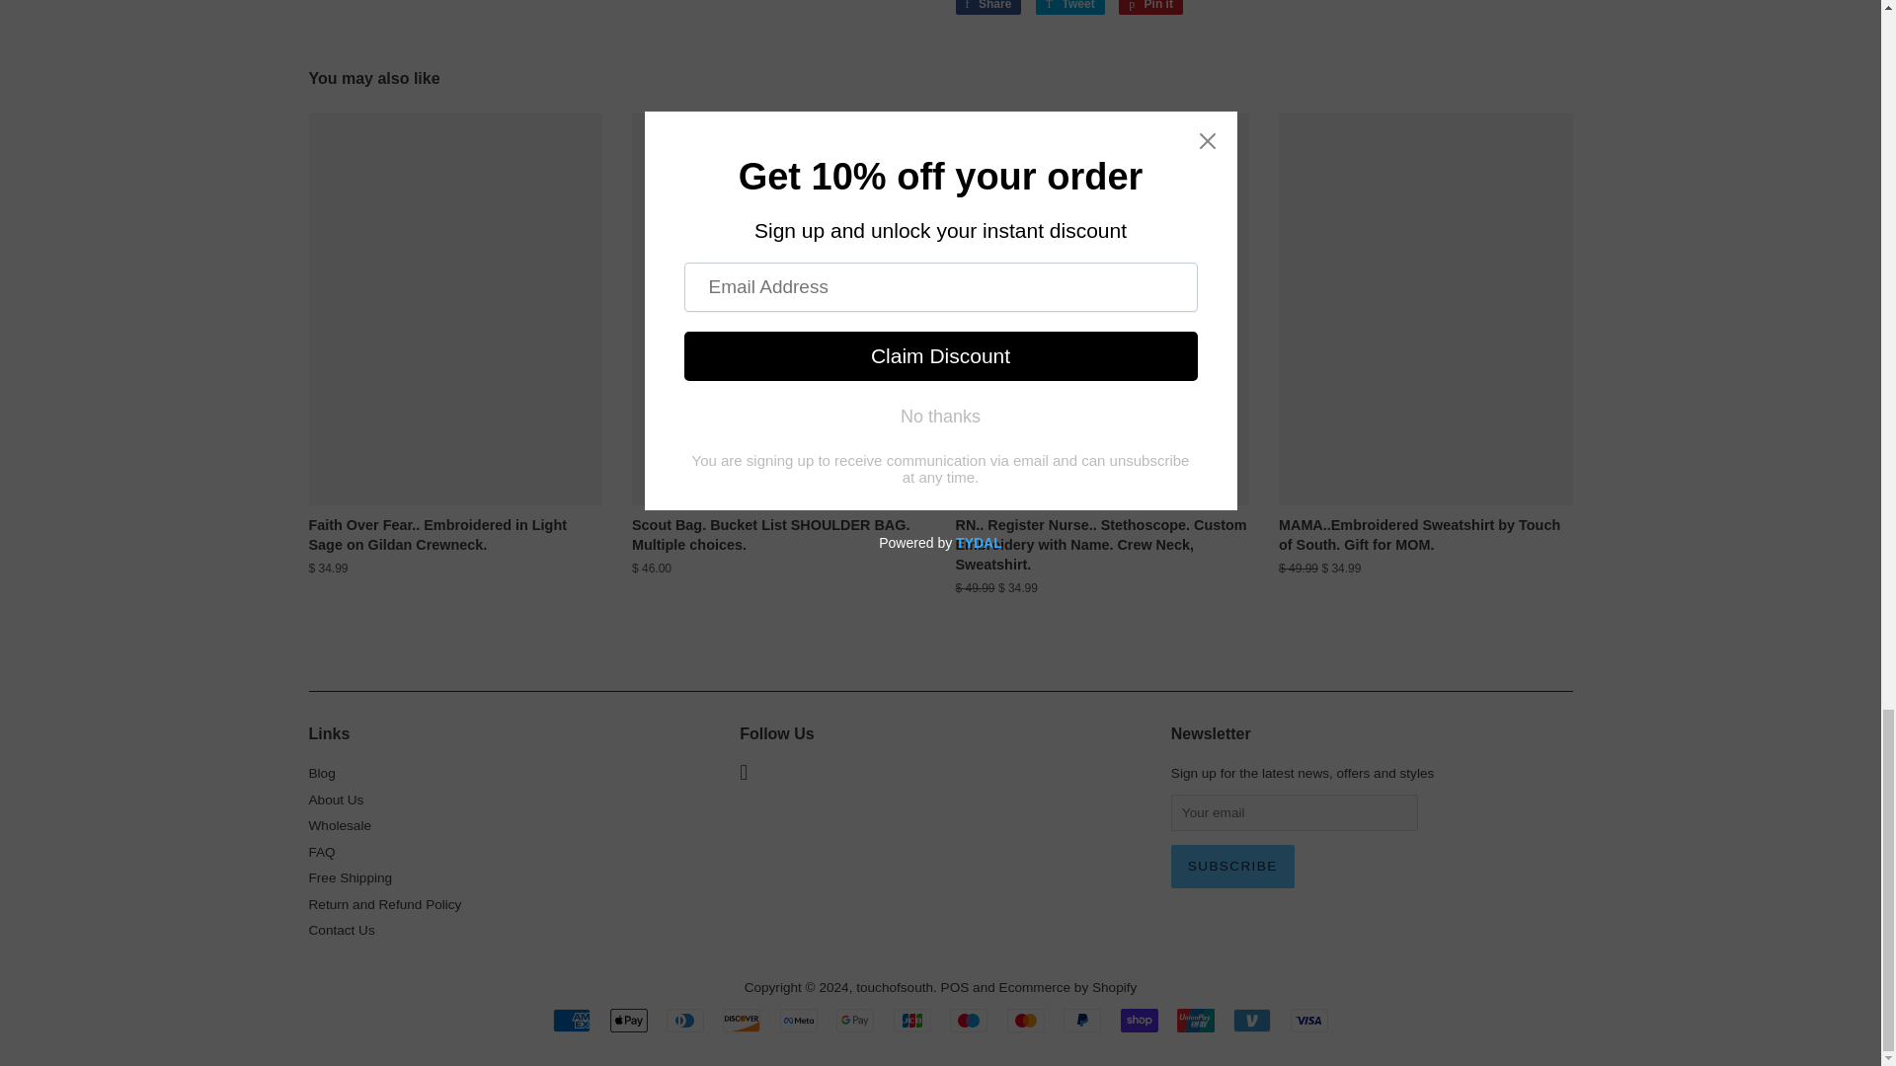  I want to click on Share on Facebook, so click(987, 8).